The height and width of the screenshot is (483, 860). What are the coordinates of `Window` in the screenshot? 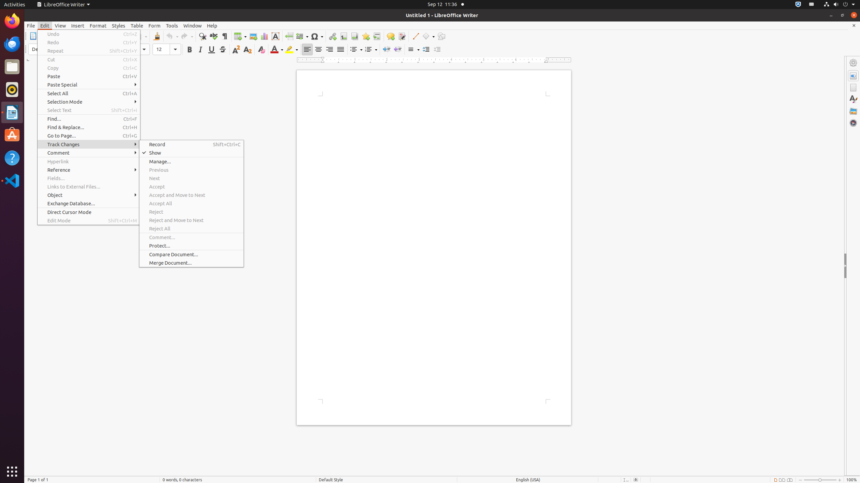 It's located at (192, 25).